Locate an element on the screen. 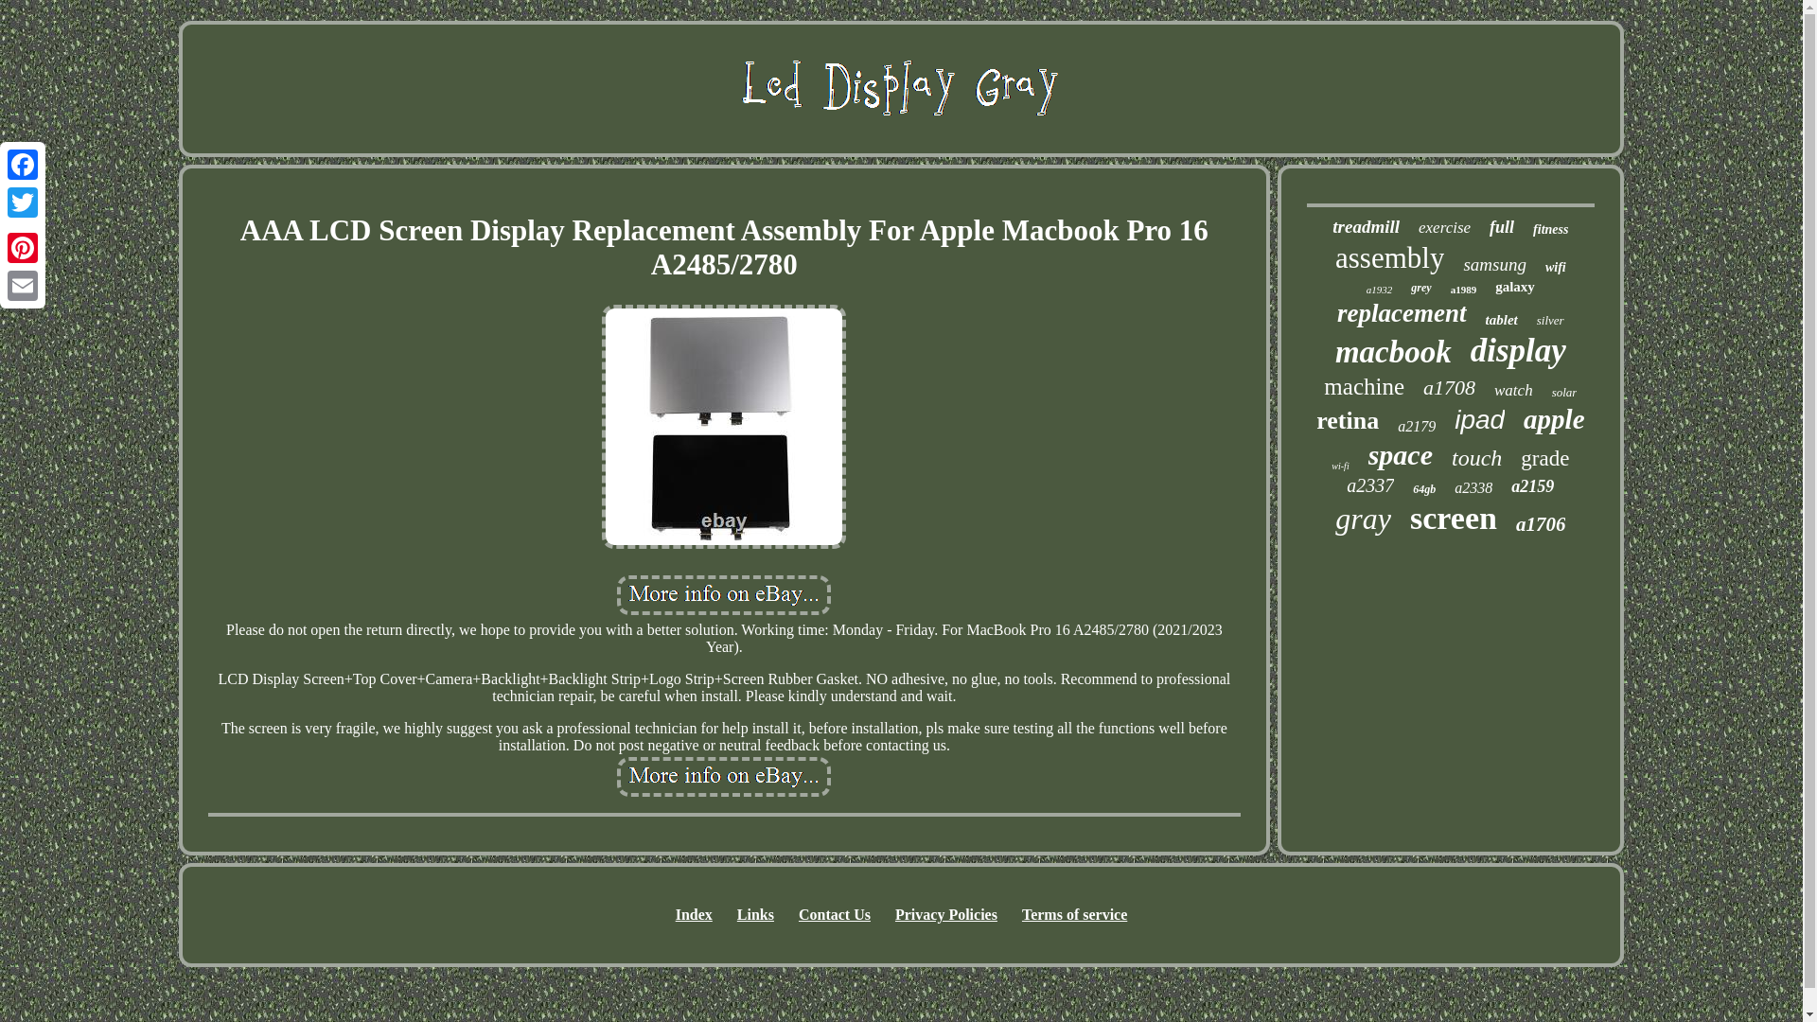 The height and width of the screenshot is (1022, 1817). a1932 is located at coordinates (1380, 290).